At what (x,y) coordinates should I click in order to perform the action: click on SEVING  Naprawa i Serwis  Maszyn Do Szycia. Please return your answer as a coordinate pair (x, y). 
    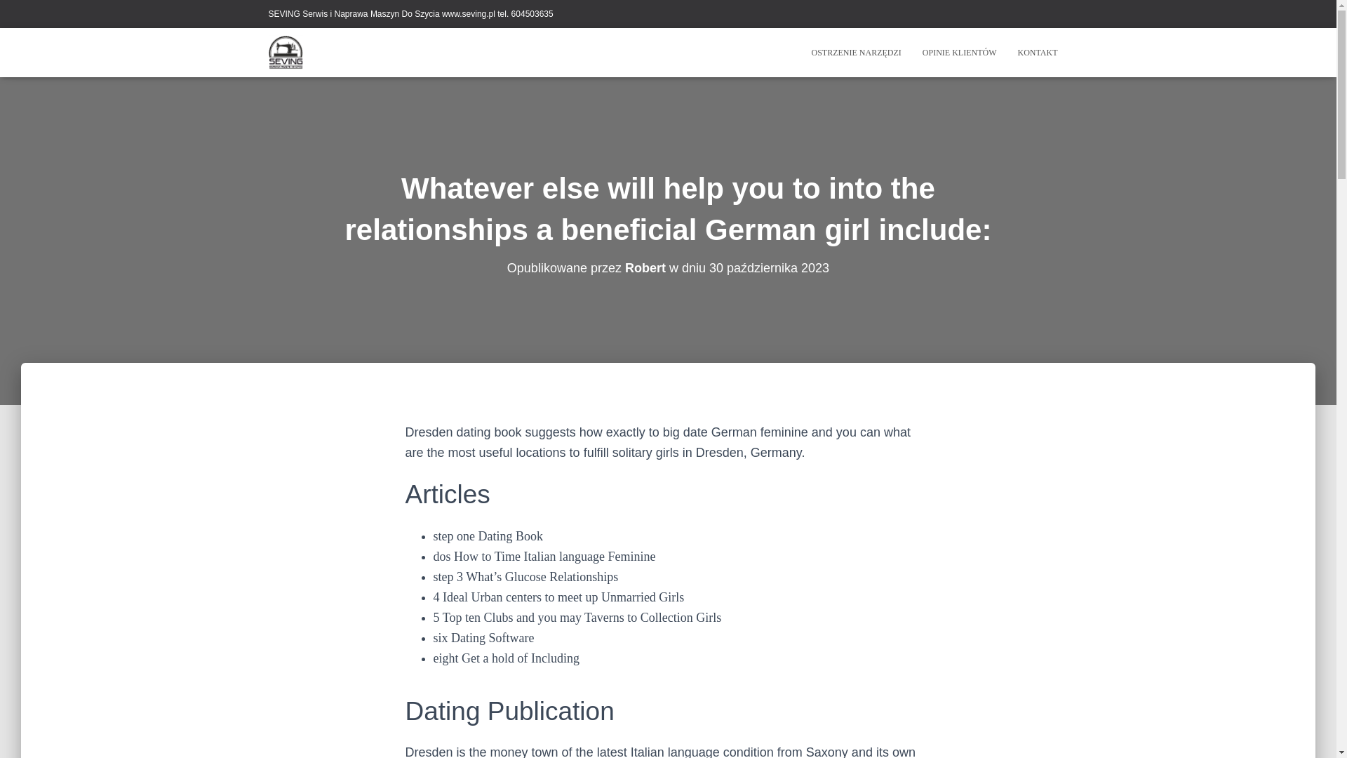
    Looking at the image, I should click on (286, 52).